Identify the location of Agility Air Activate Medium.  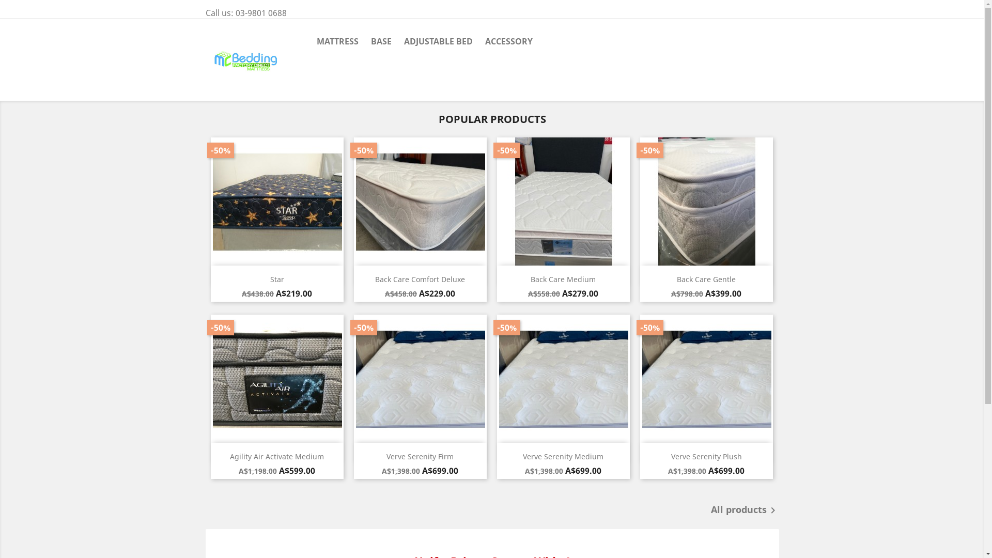
(277, 457).